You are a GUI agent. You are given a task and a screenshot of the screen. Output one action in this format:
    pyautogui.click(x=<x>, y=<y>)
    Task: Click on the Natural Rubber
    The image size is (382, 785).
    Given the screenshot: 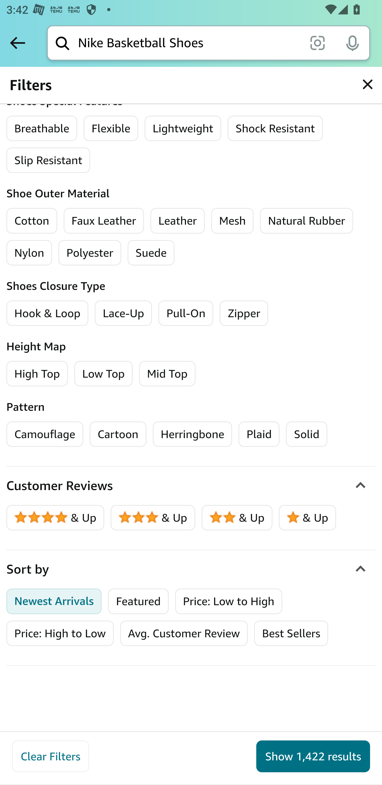 What is the action you would take?
    pyautogui.click(x=306, y=221)
    